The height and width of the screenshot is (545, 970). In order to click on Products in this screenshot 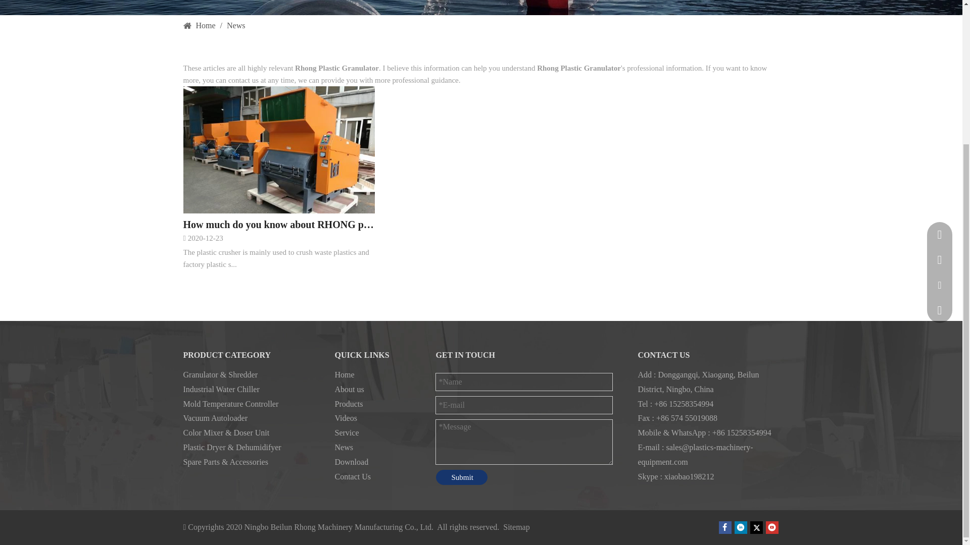, I will do `click(349, 404)`.